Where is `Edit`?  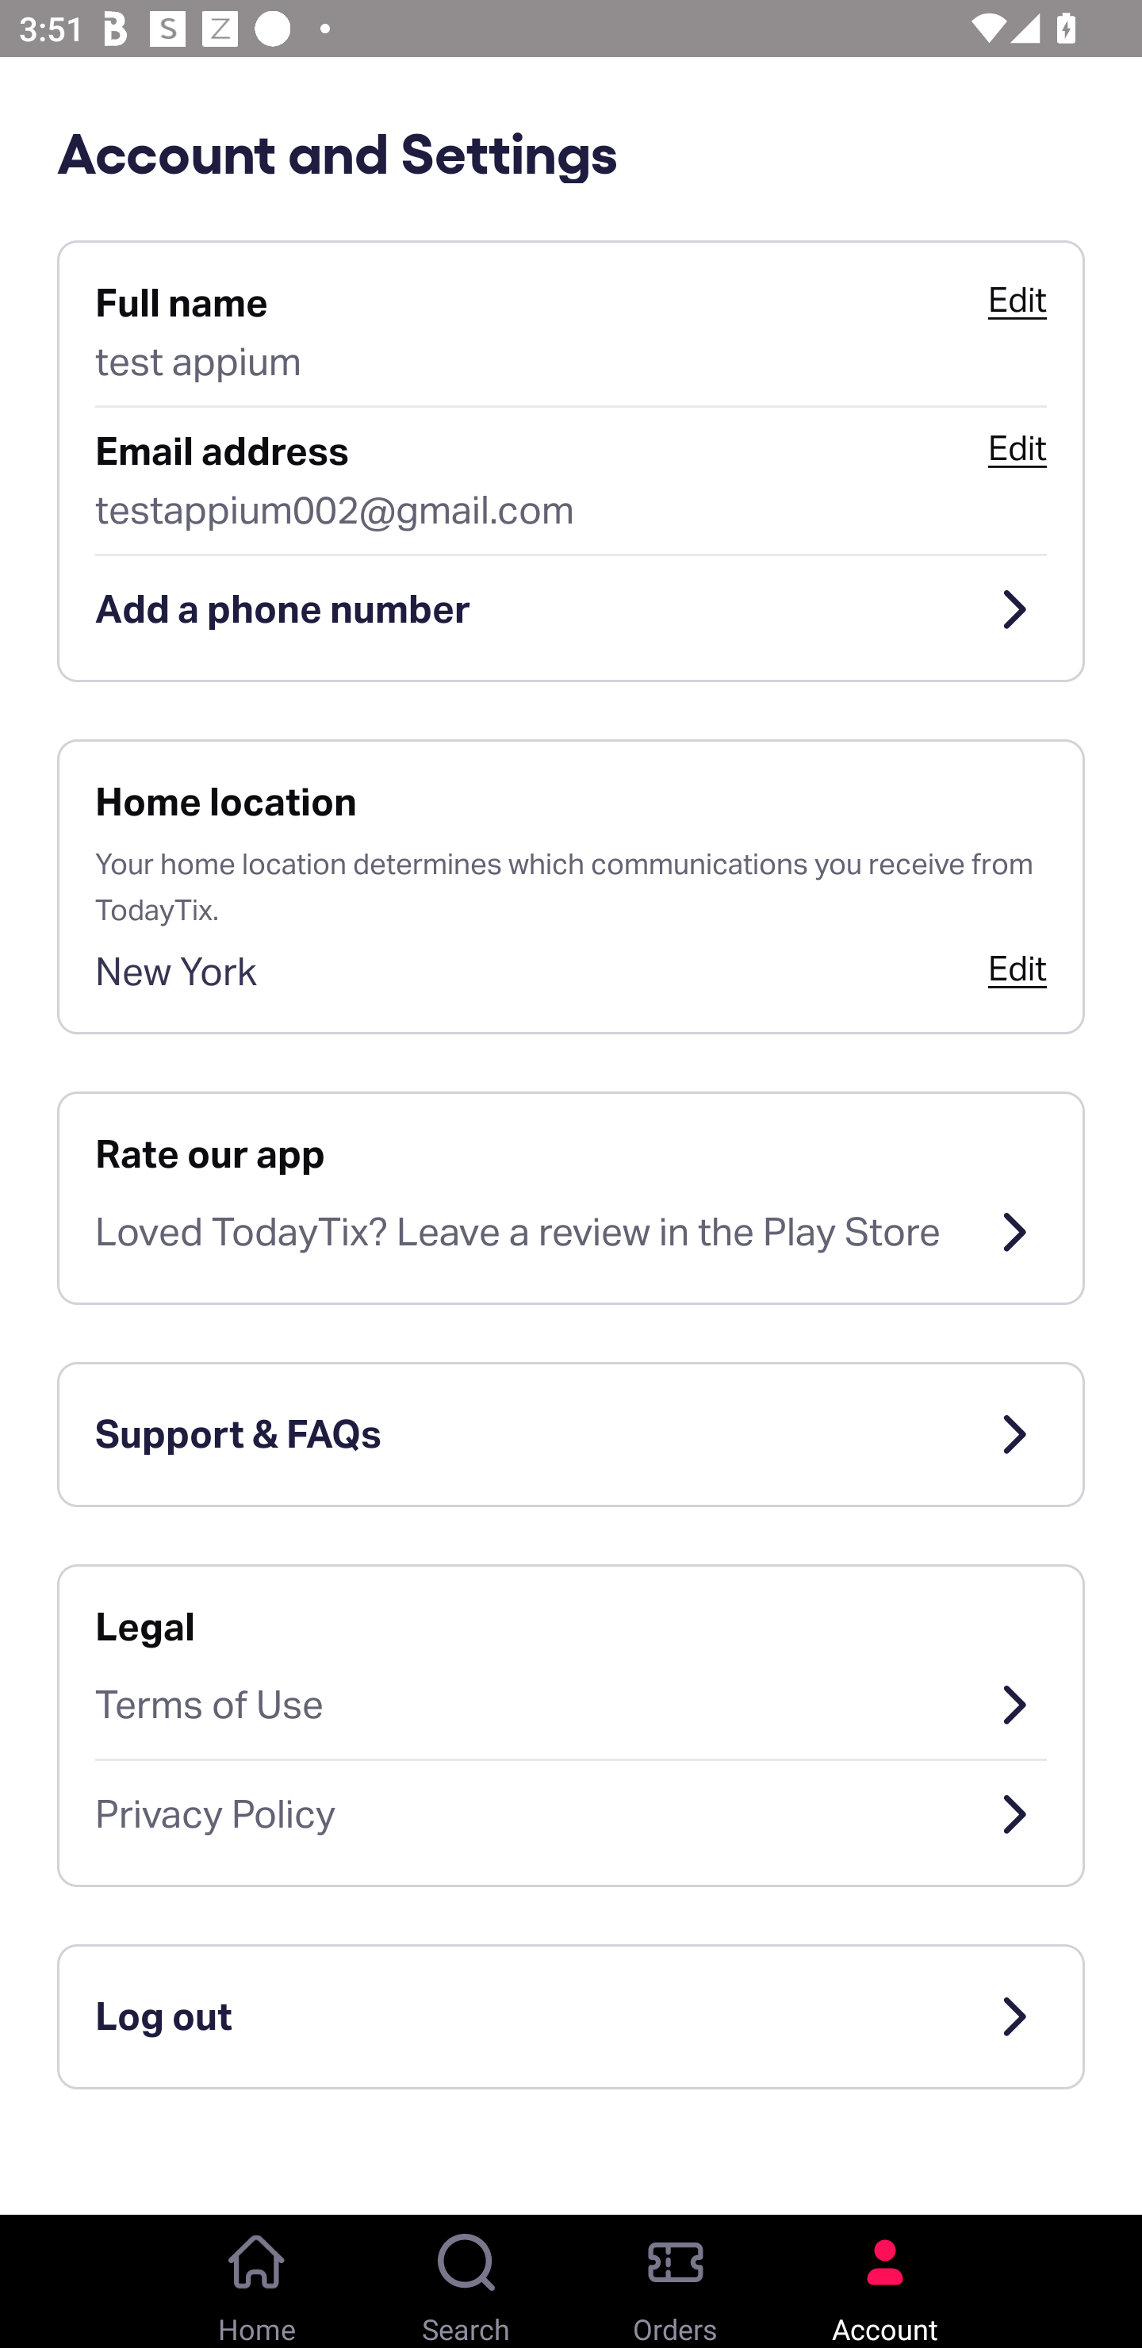 Edit is located at coordinates (1017, 968).